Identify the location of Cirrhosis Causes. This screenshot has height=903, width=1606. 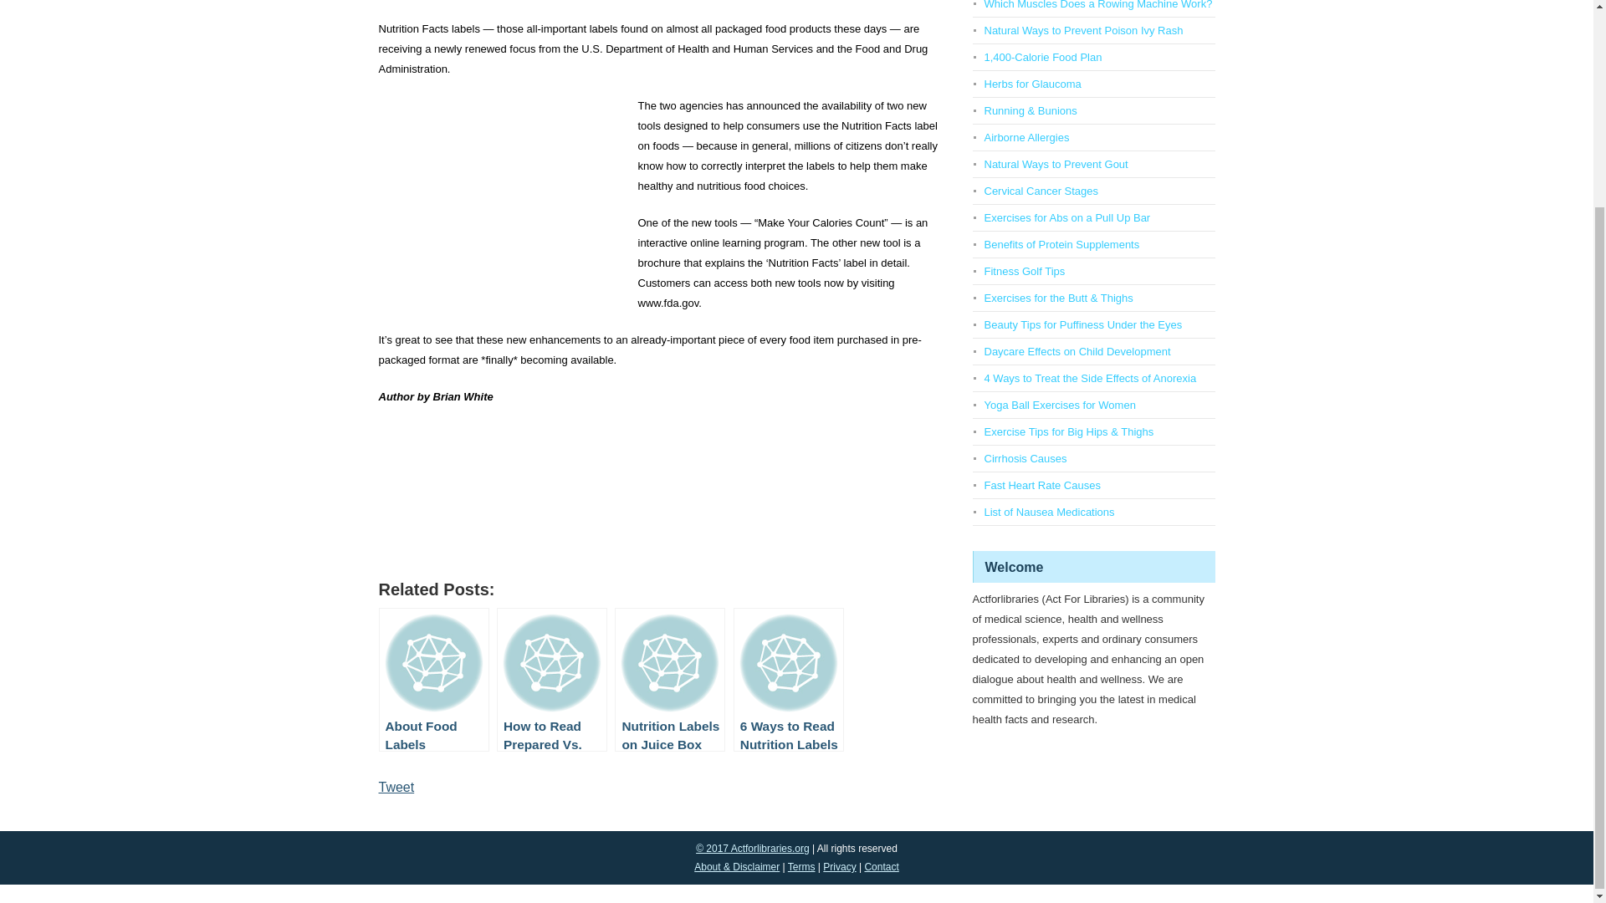
(1024, 458).